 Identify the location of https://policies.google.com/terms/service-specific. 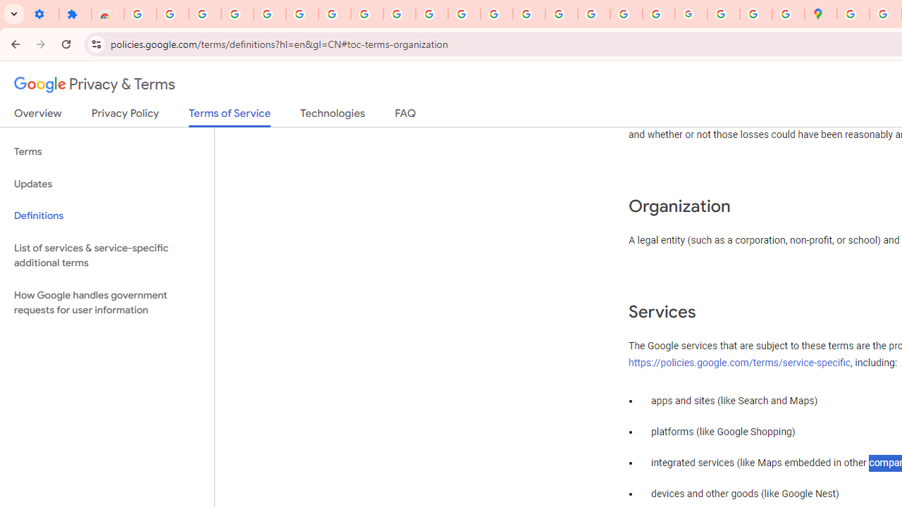
(740, 363).